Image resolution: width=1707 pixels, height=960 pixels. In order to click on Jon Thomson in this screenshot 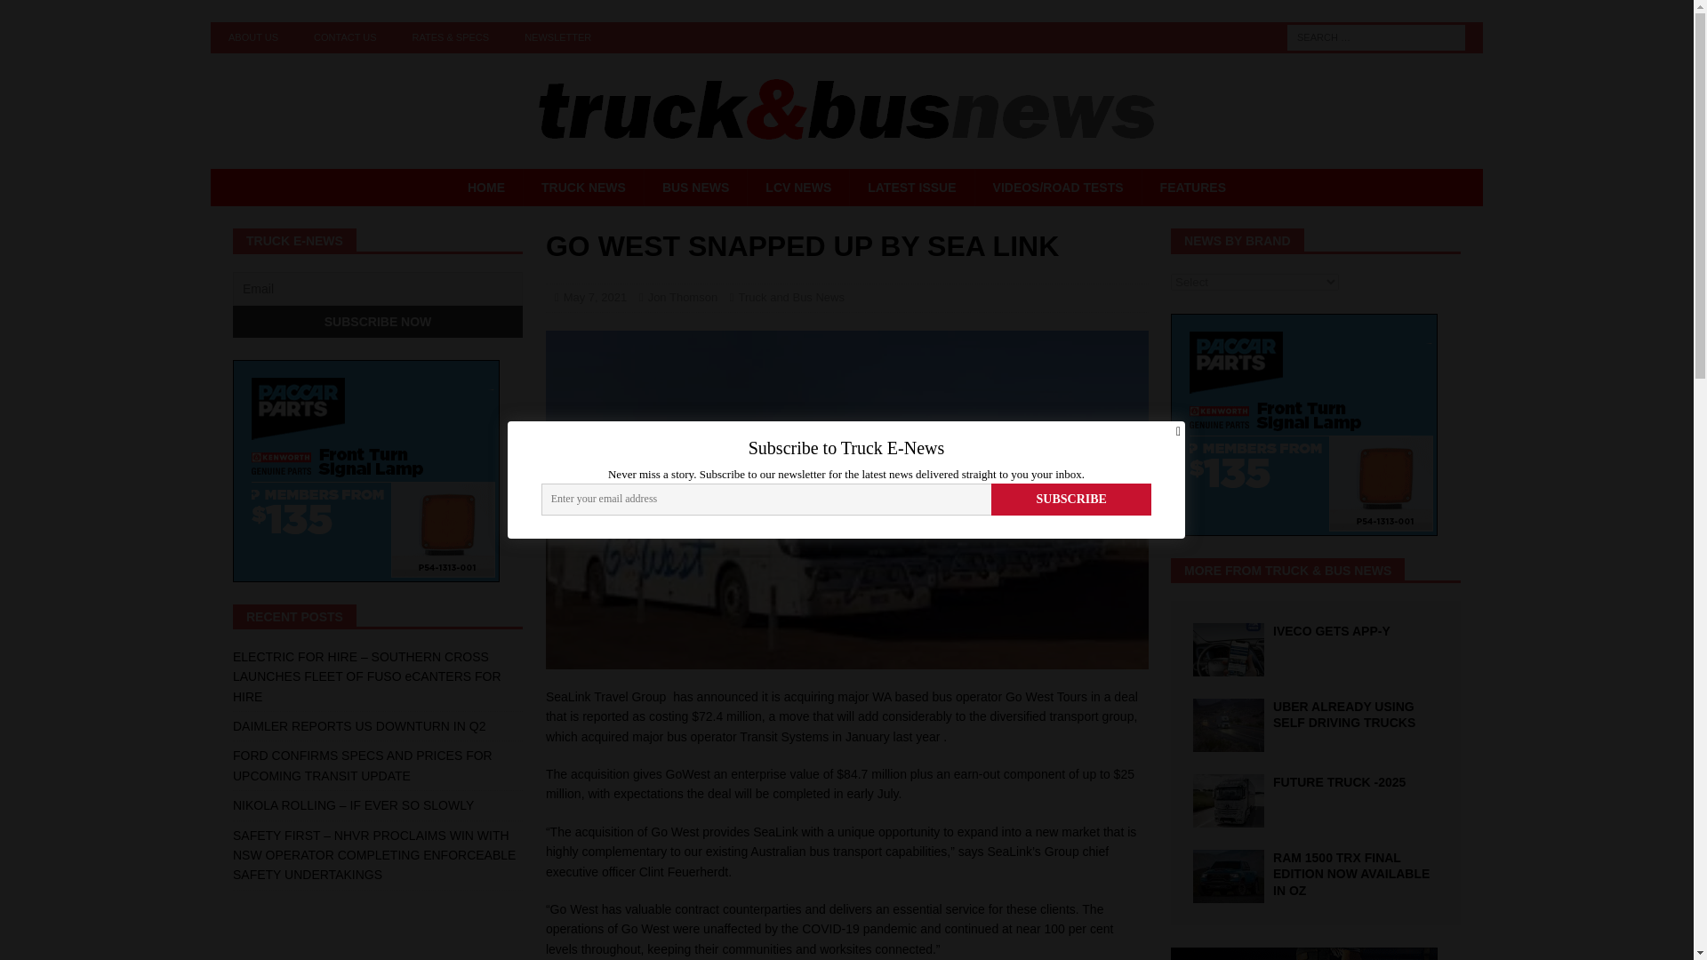, I will do `click(683, 297)`.